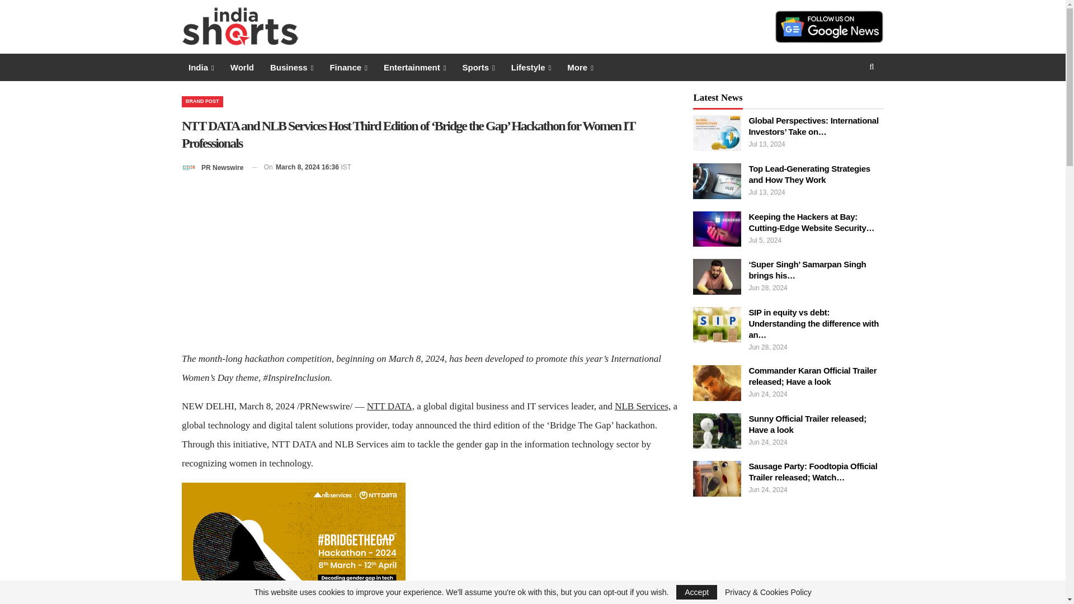  What do you see at coordinates (581, 67) in the screenshot?
I see `More` at bounding box center [581, 67].